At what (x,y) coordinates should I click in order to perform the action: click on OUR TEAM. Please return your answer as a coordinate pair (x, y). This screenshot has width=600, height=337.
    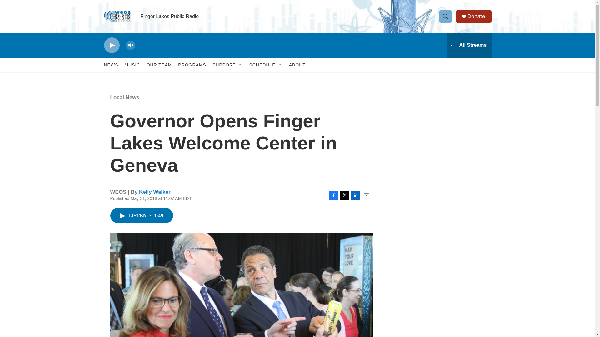
    Looking at the image, I should click on (159, 65).